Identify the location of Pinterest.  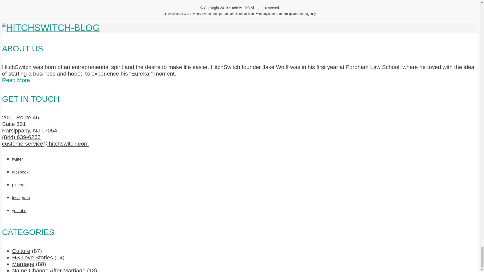
(20, 185).